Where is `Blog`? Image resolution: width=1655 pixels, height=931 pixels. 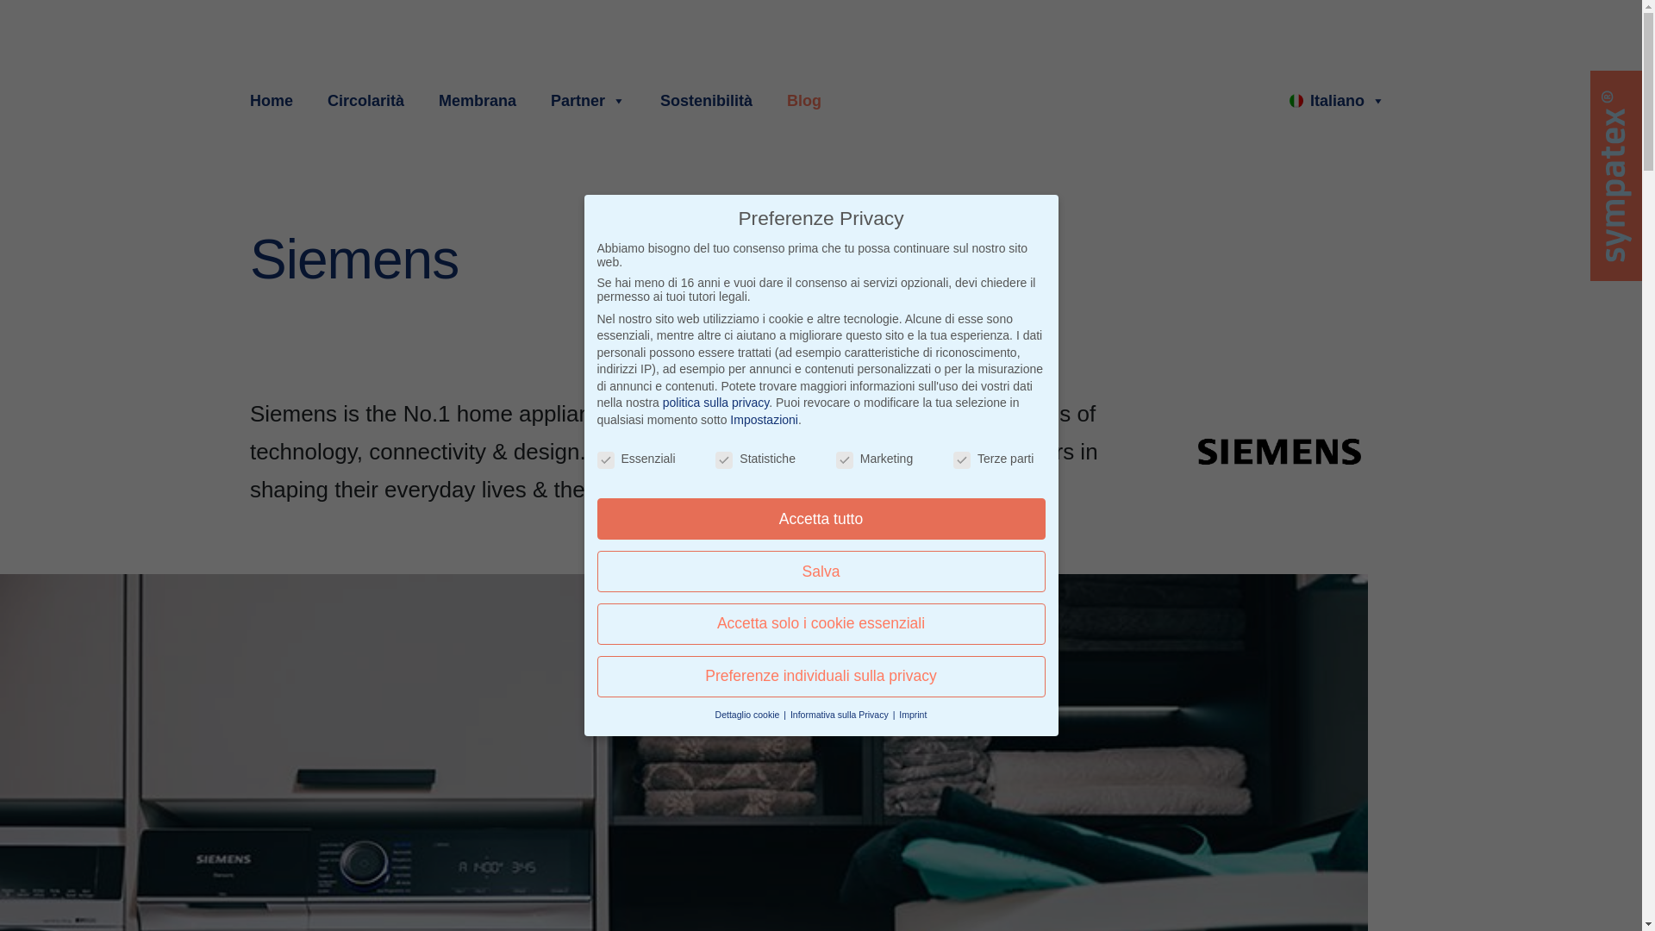 Blog is located at coordinates (803, 100).